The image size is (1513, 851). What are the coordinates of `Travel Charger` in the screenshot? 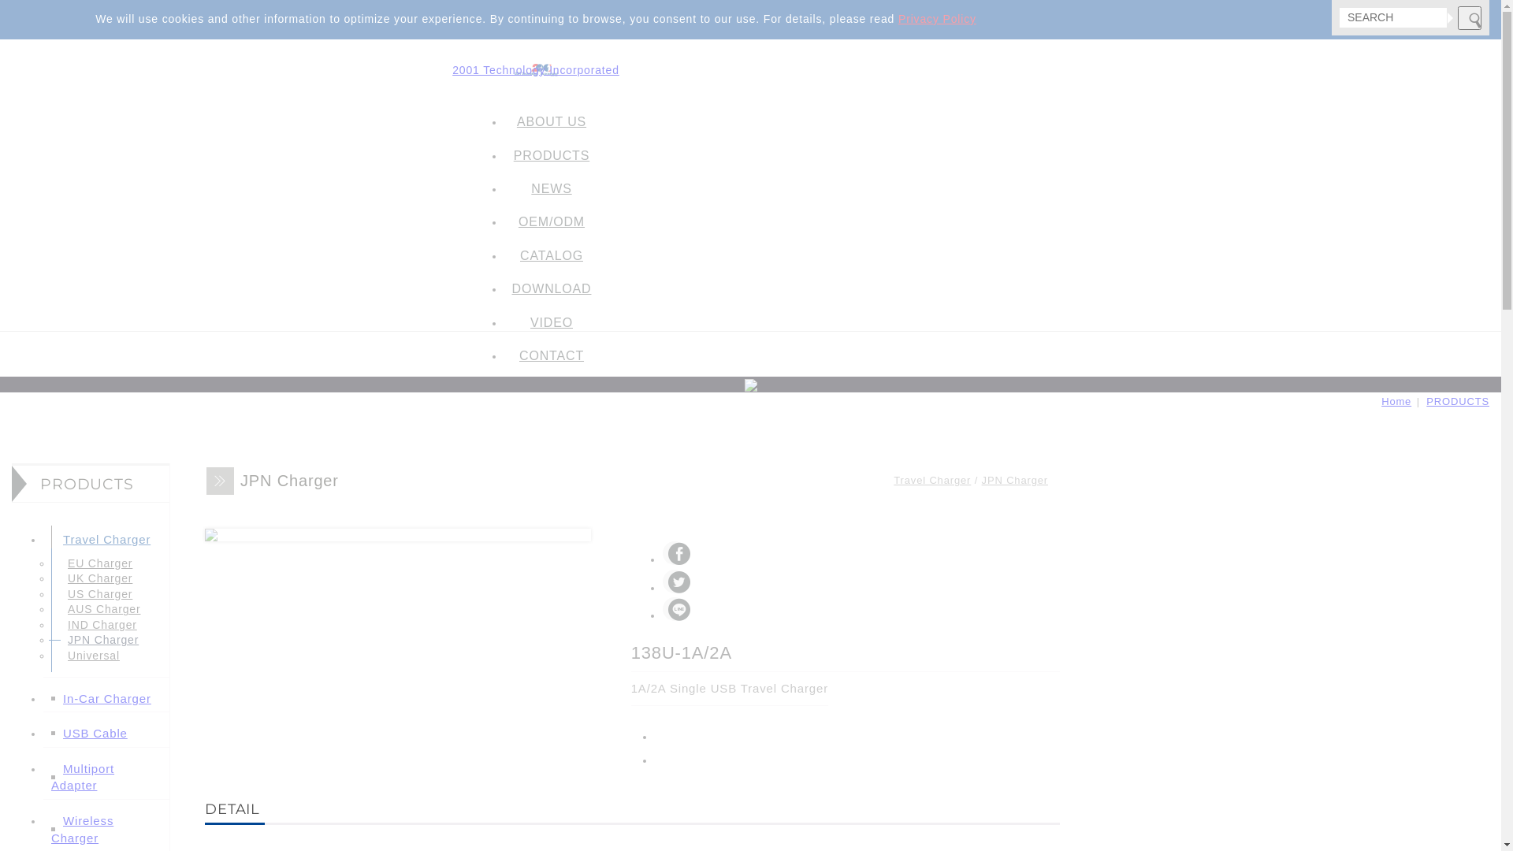 It's located at (932, 481).